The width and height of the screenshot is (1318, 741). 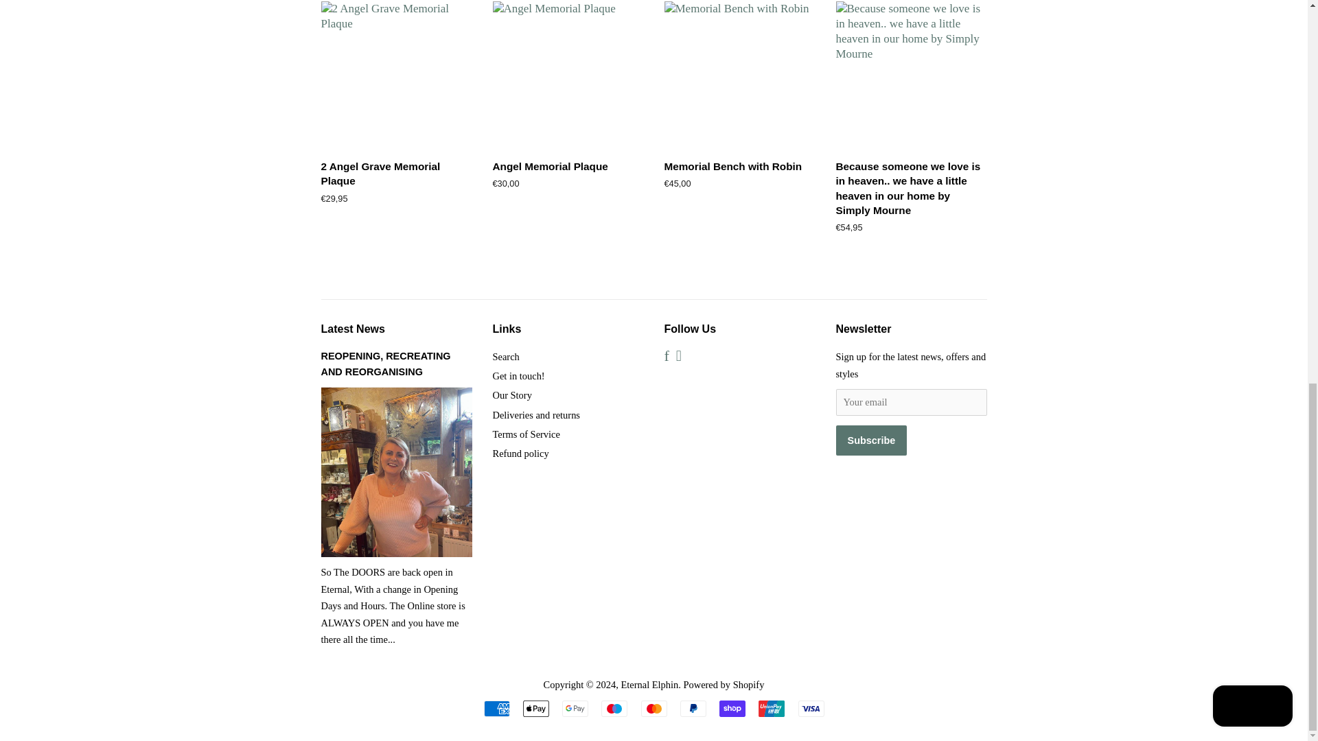 What do you see at coordinates (575, 708) in the screenshot?
I see `Google Pay` at bounding box center [575, 708].